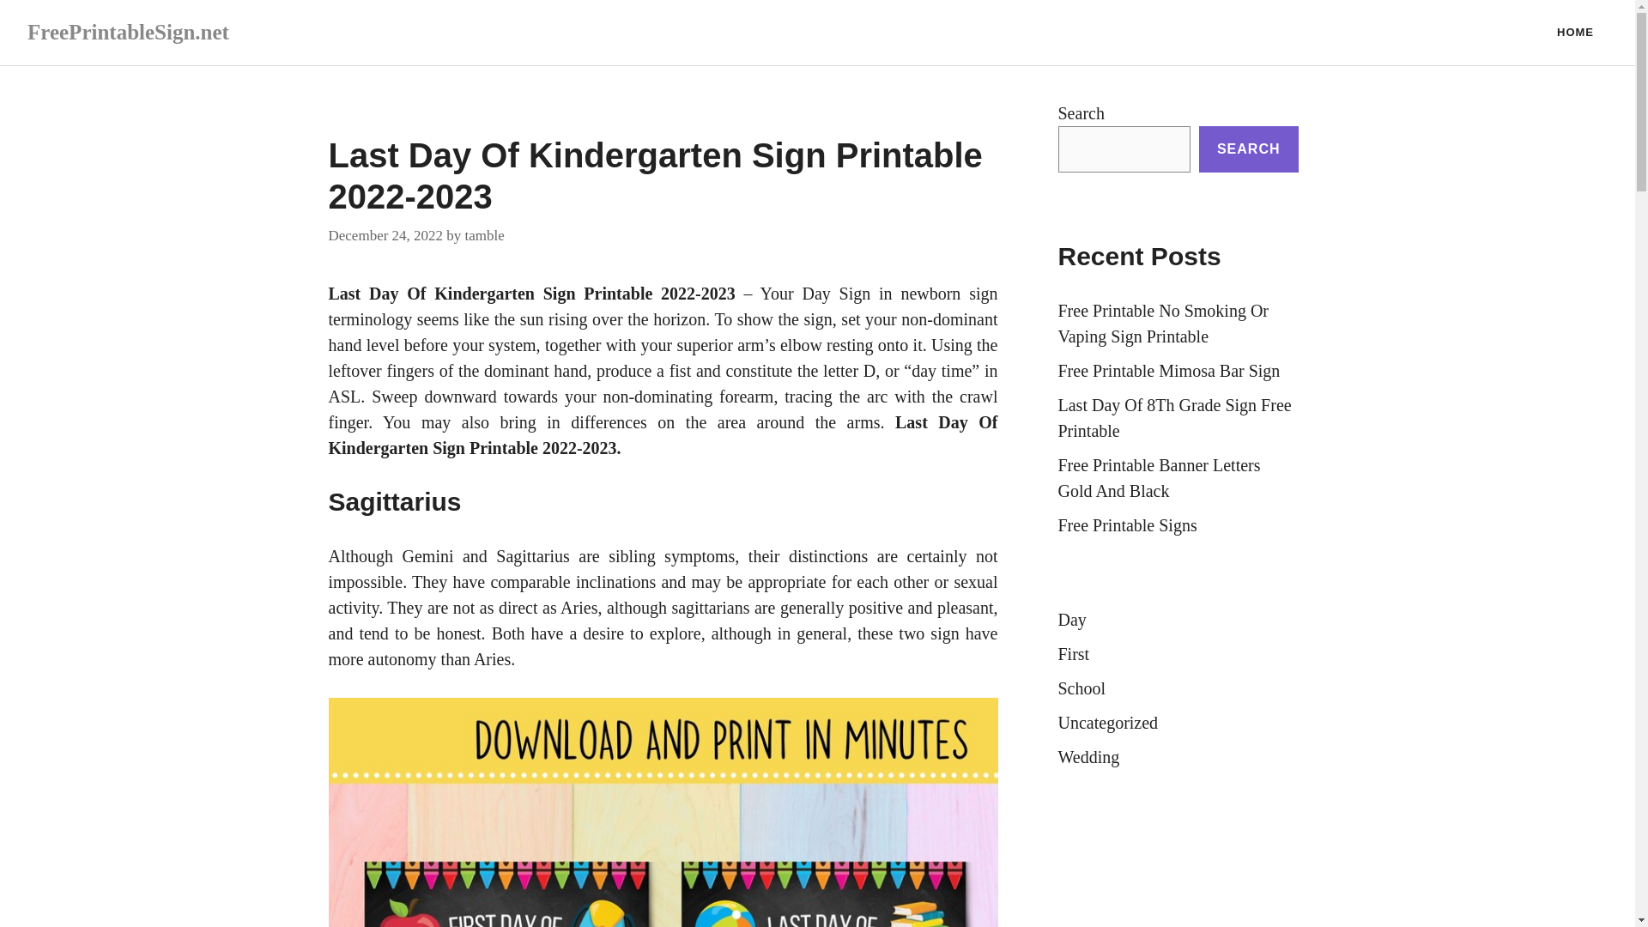 This screenshot has height=927, width=1648. What do you see at coordinates (1174, 418) in the screenshot?
I see `Last Day Of 8Th Grade Sign Free Printable` at bounding box center [1174, 418].